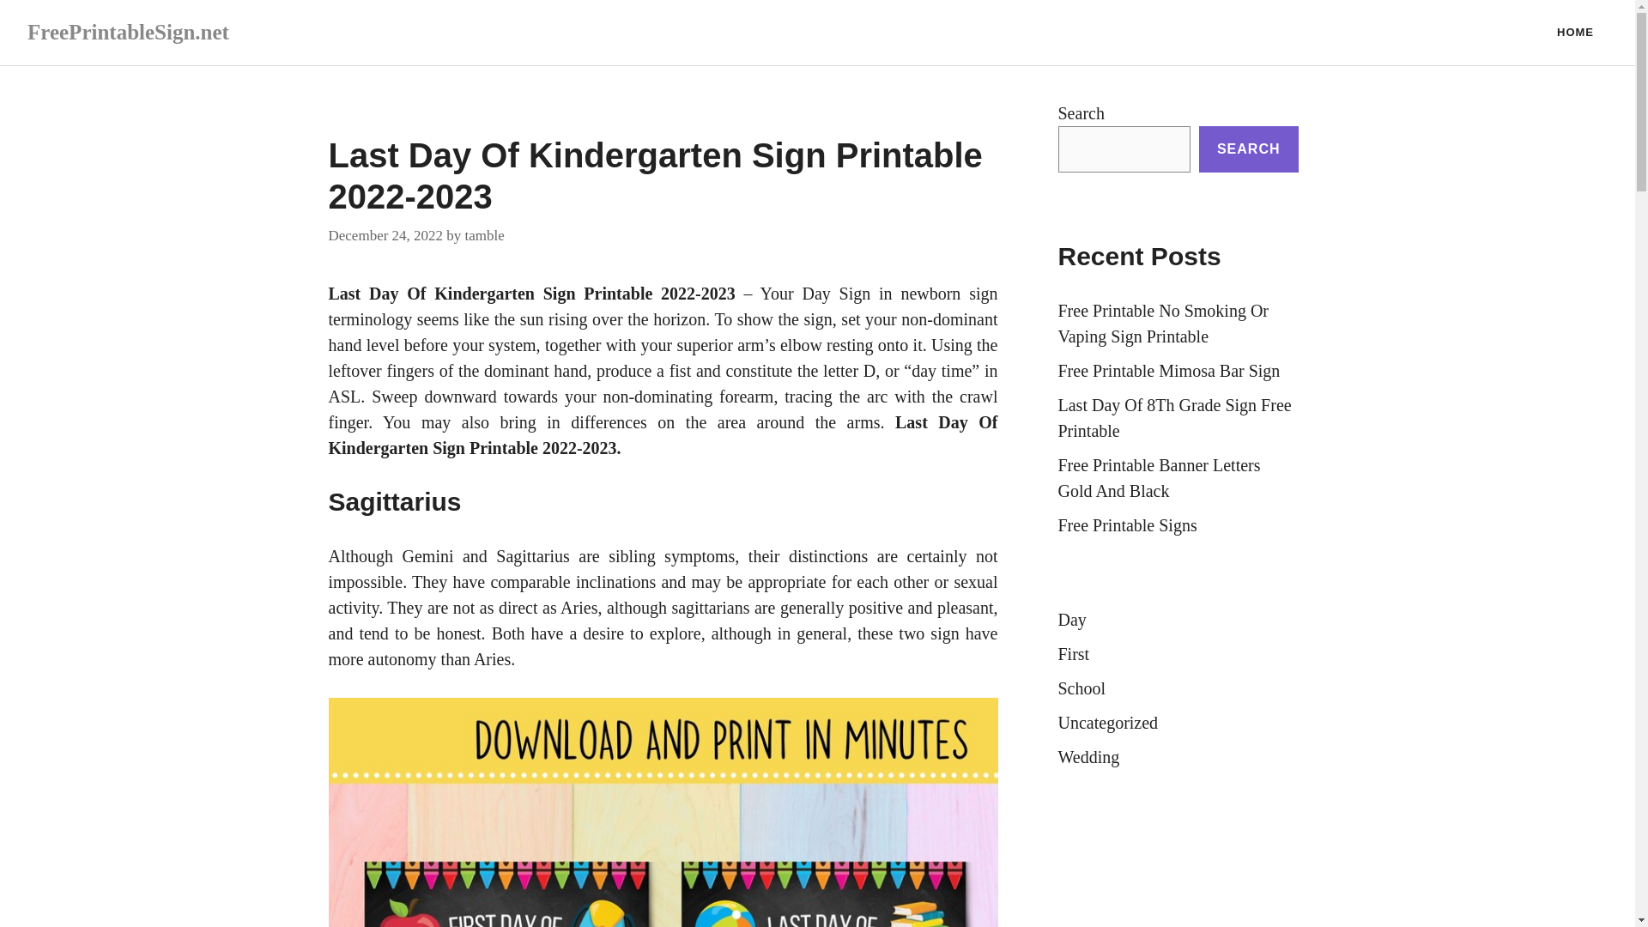 This screenshot has height=927, width=1648. What do you see at coordinates (1174, 418) in the screenshot?
I see `Last Day Of 8Th Grade Sign Free Printable` at bounding box center [1174, 418].